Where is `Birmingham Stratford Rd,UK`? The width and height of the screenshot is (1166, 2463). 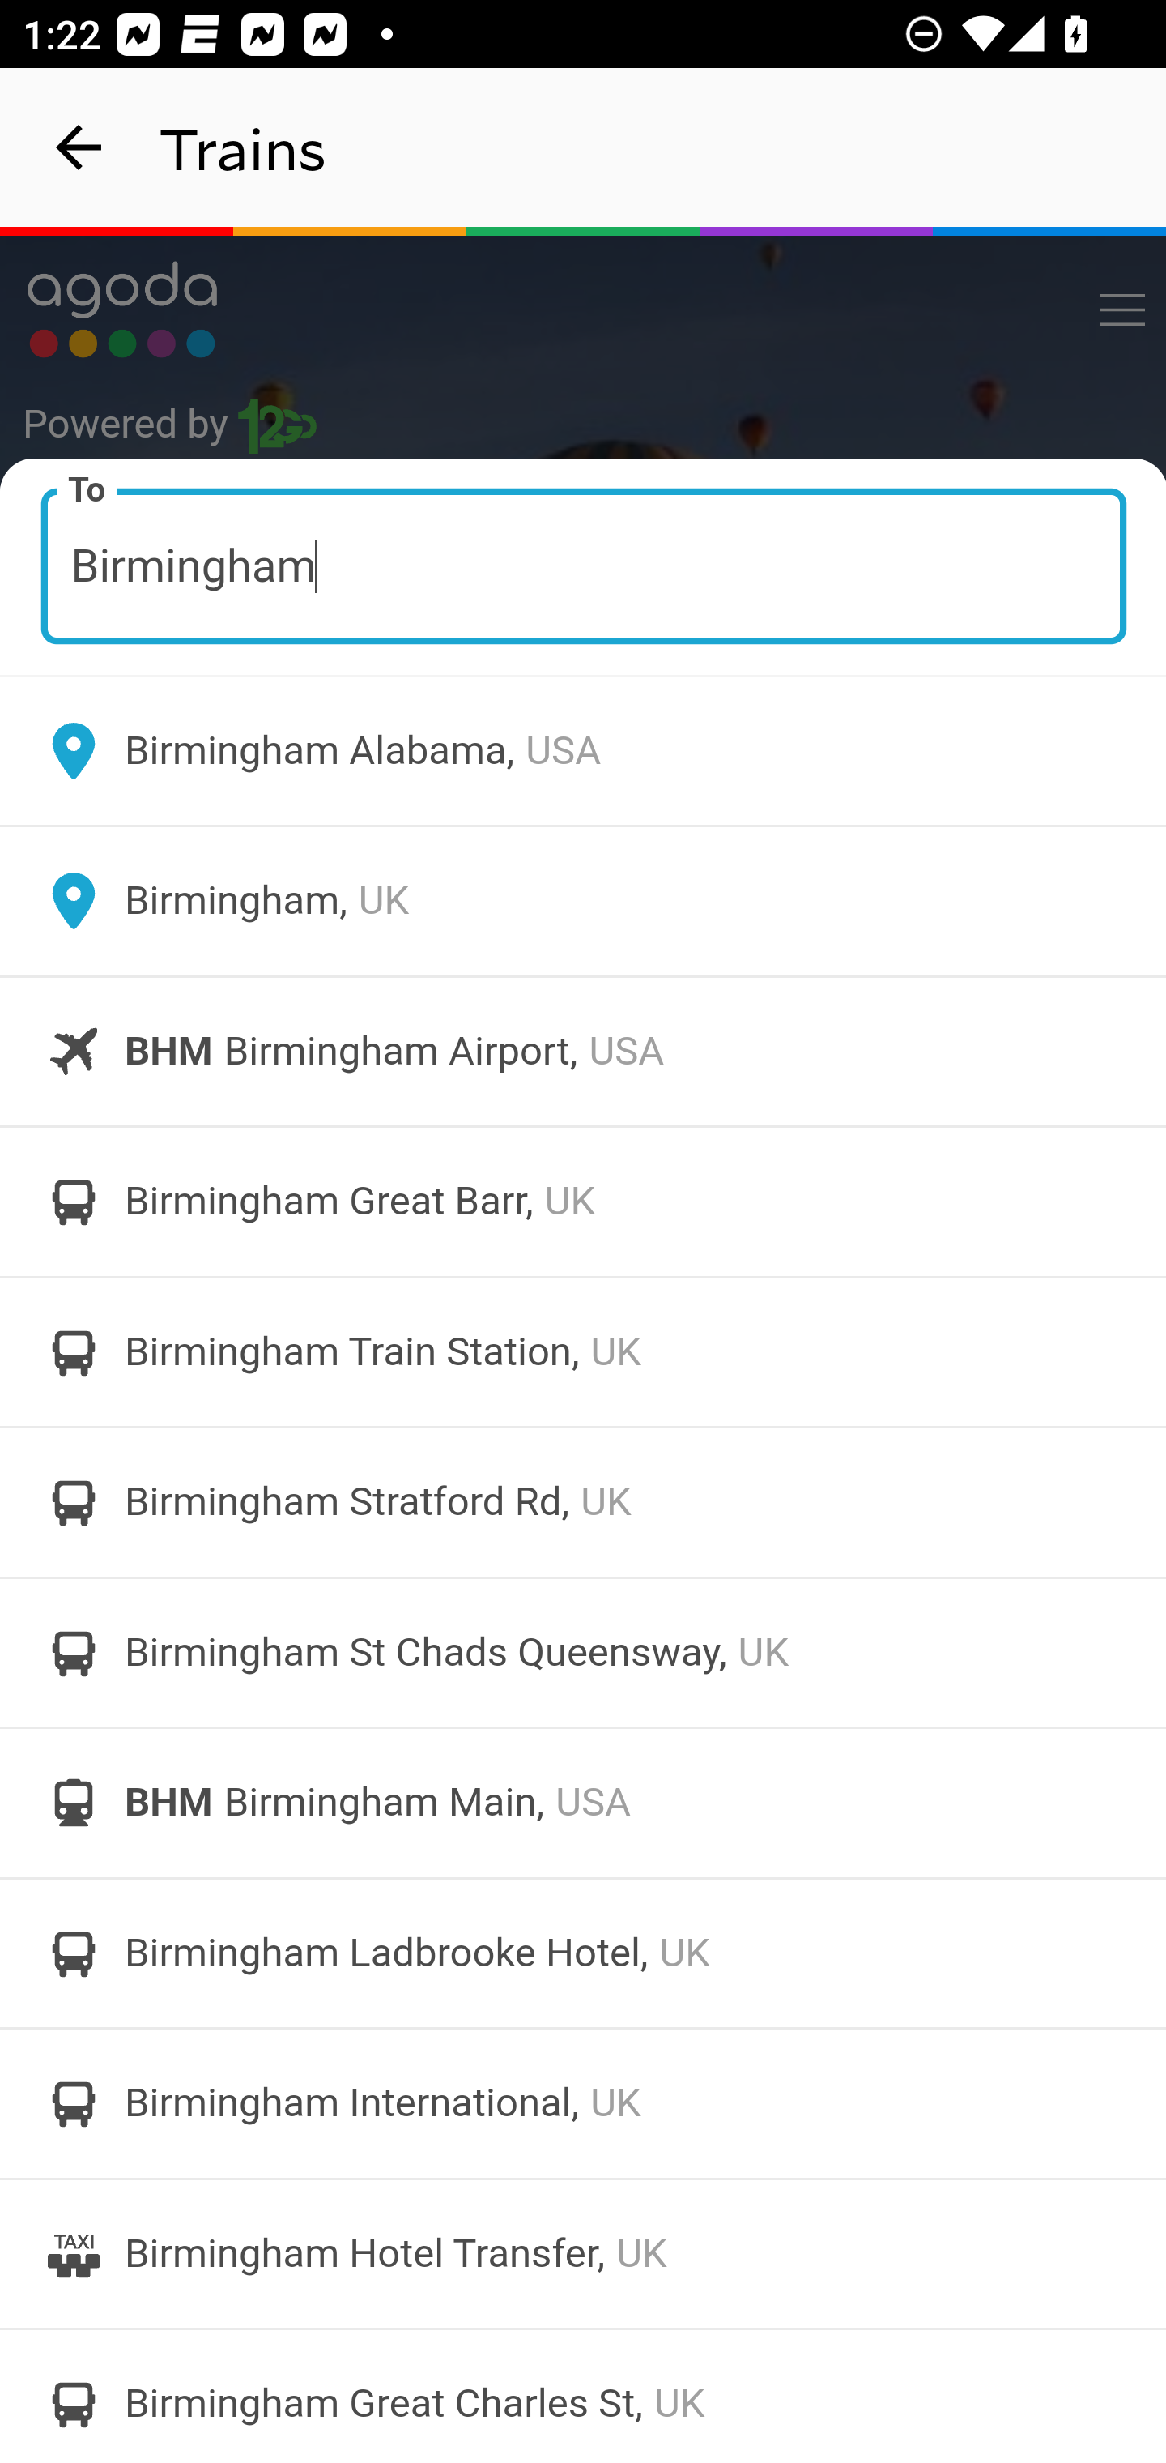
Birmingham Stratford Rd,UK is located at coordinates (583, 1502).